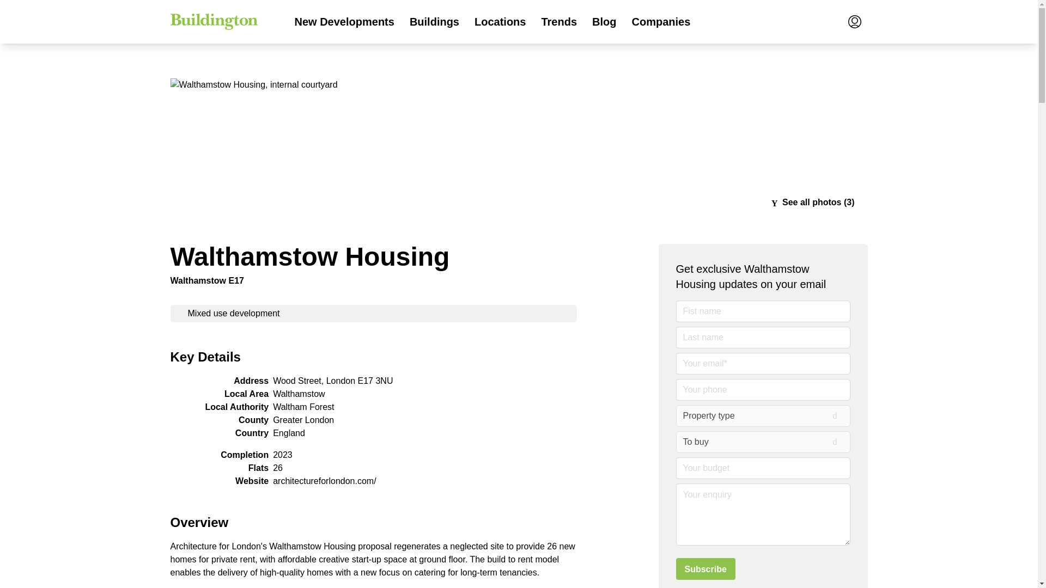  Describe the element at coordinates (518, 85) in the screenshot. I see `Walthamstow Housing, internal courtyard` at that location.